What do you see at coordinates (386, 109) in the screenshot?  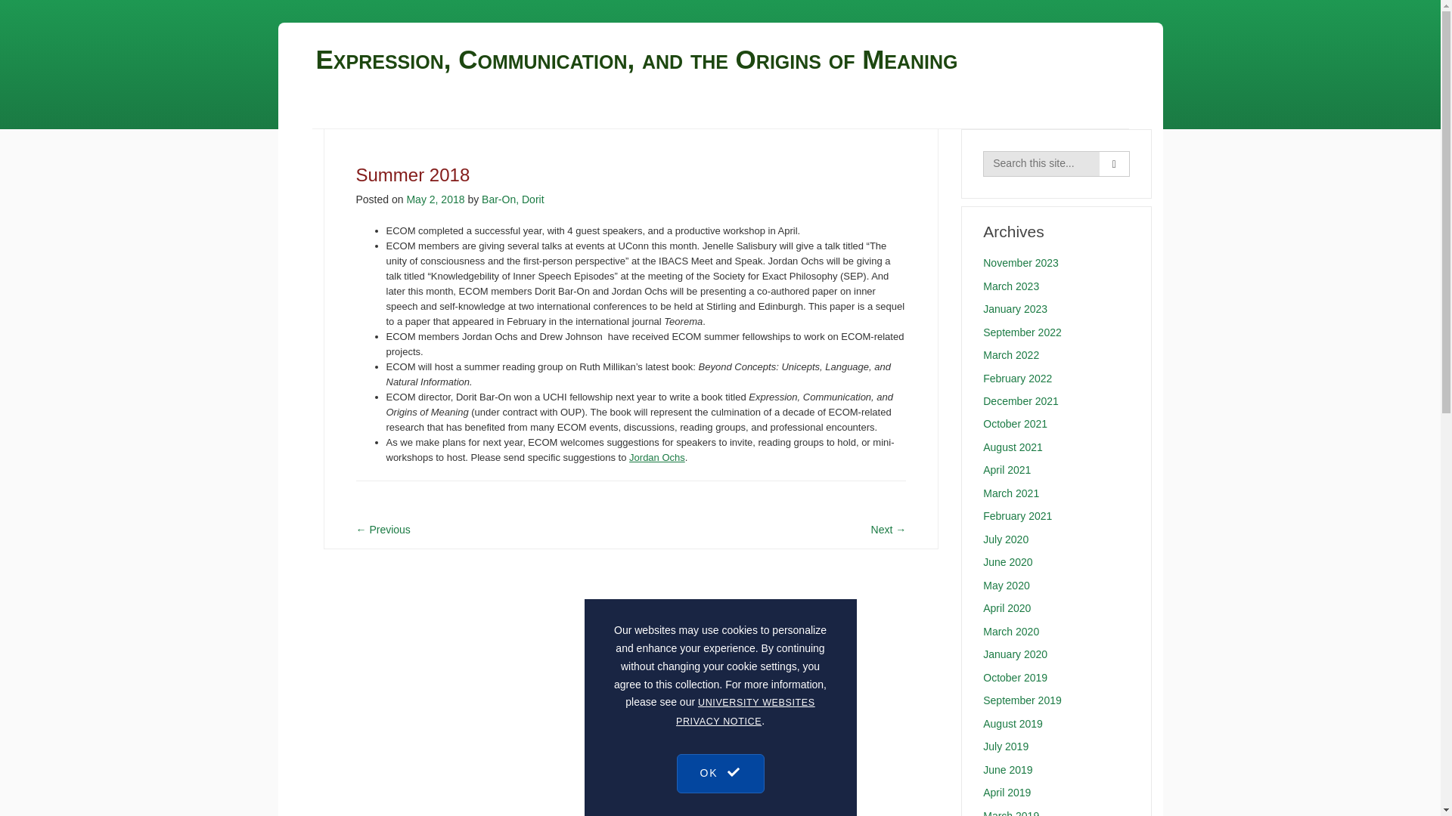 I see `Members` at bounding box center [386, 109].